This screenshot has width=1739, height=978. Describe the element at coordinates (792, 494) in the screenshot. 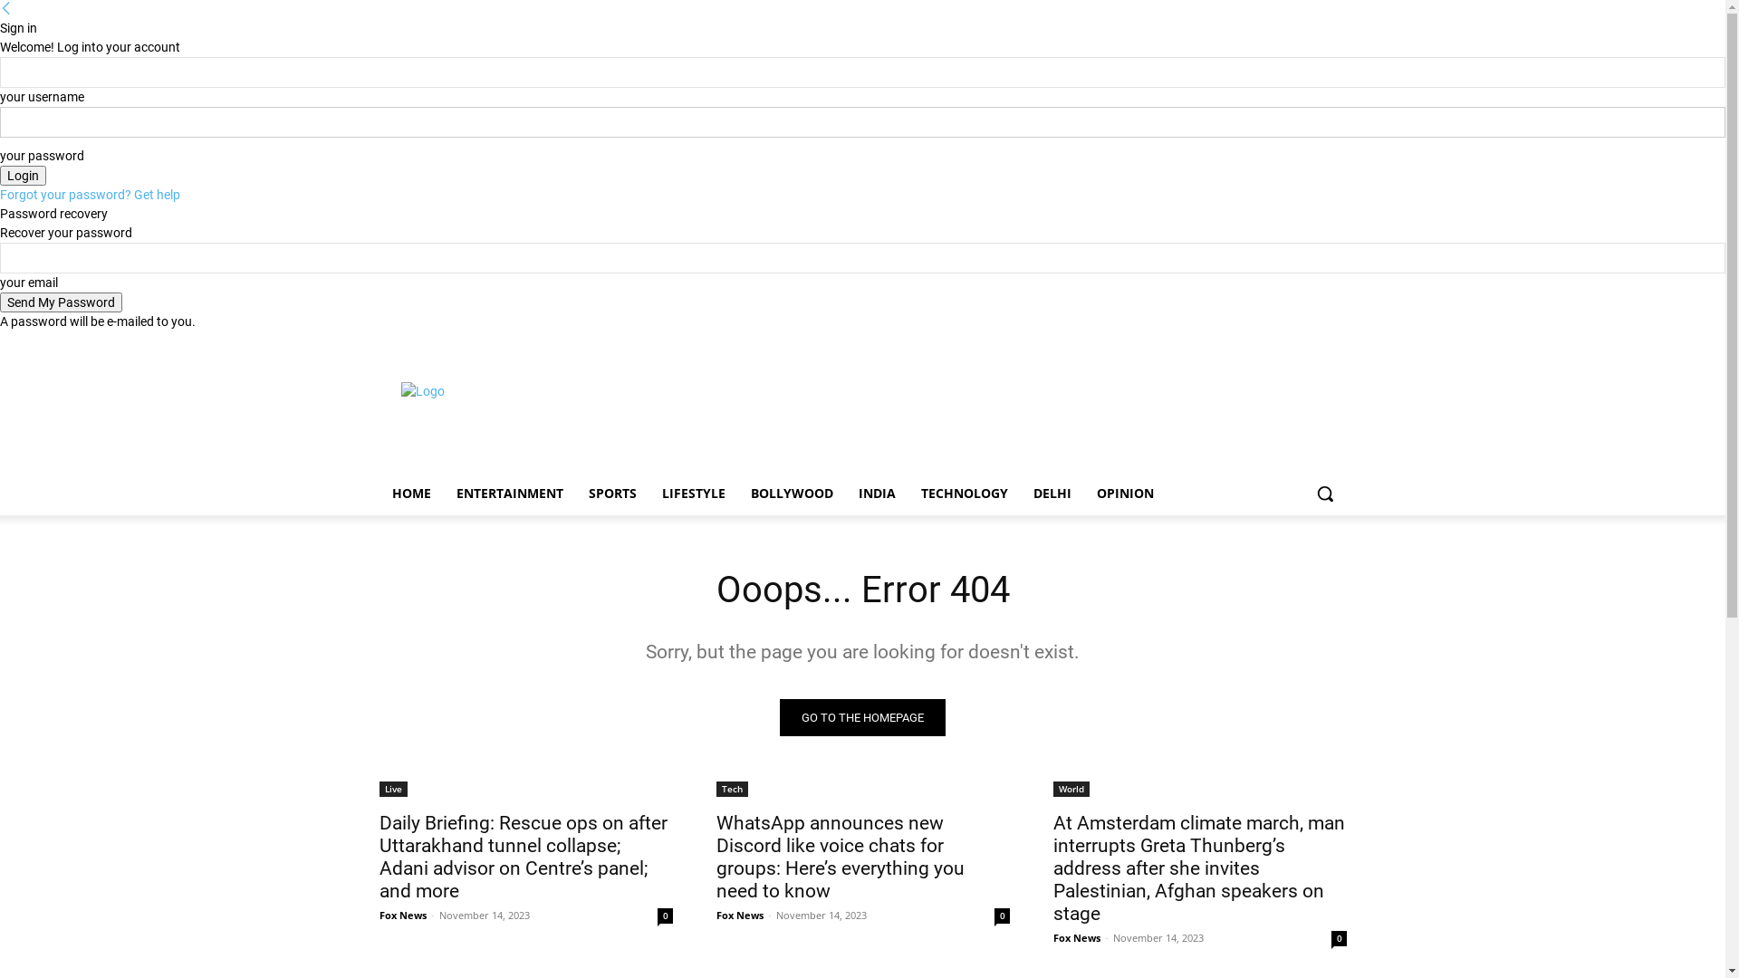

I see `BOLLYWOOD` at that location.